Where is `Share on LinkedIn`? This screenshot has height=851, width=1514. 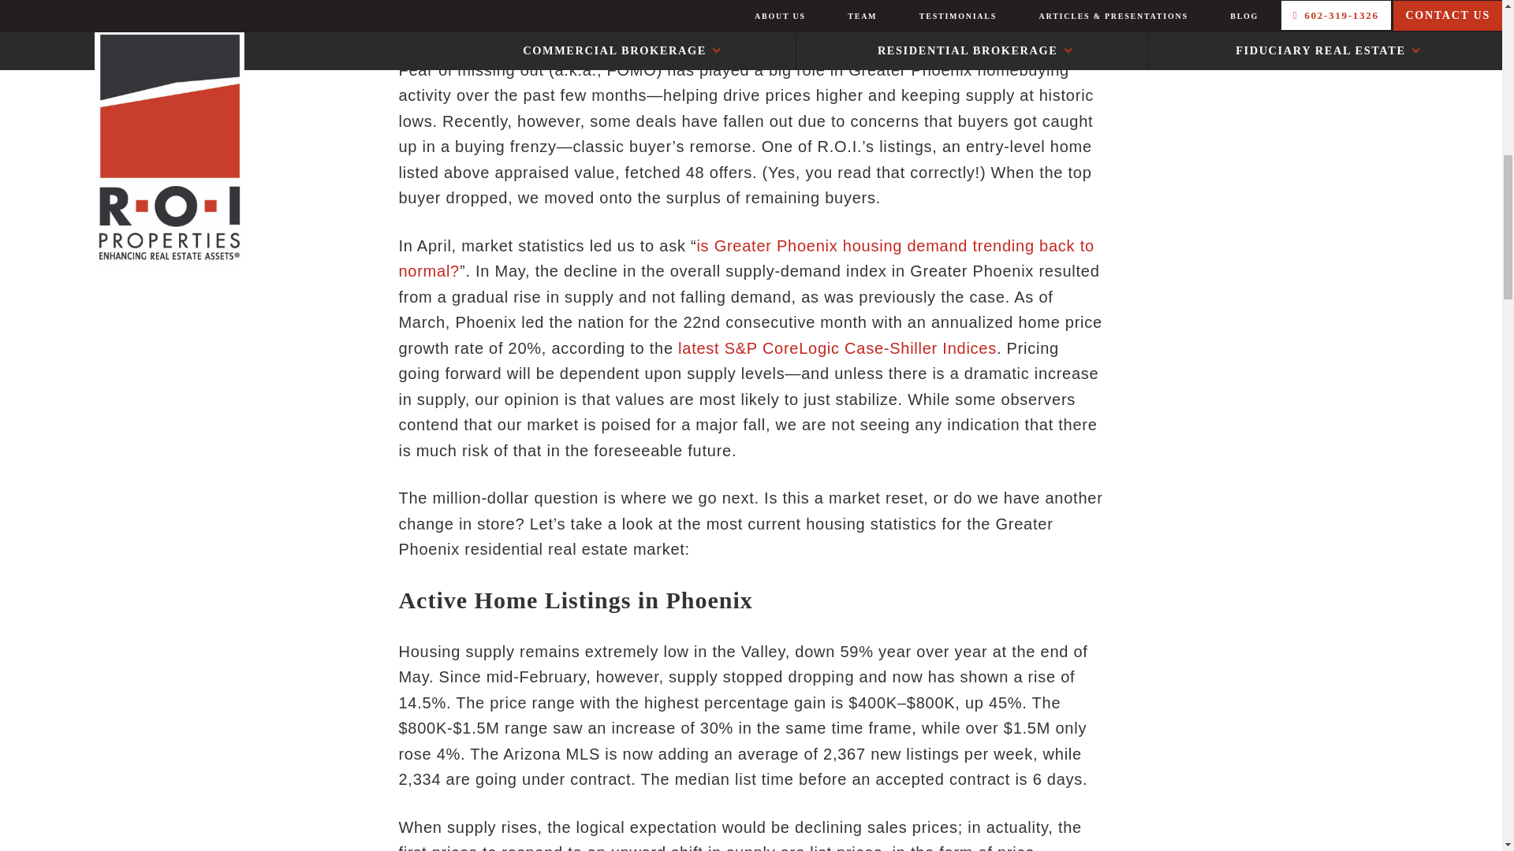 Share on LinkedIn is located at coordinates (442, 17).